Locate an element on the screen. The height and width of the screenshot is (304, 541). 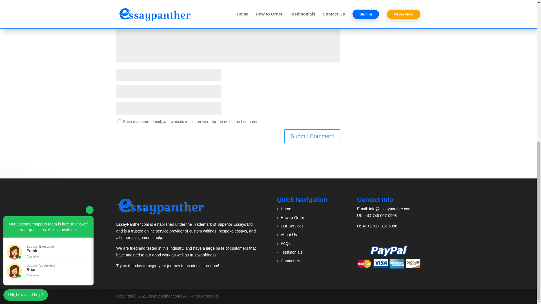
yes is located at coordinates (119, 121).